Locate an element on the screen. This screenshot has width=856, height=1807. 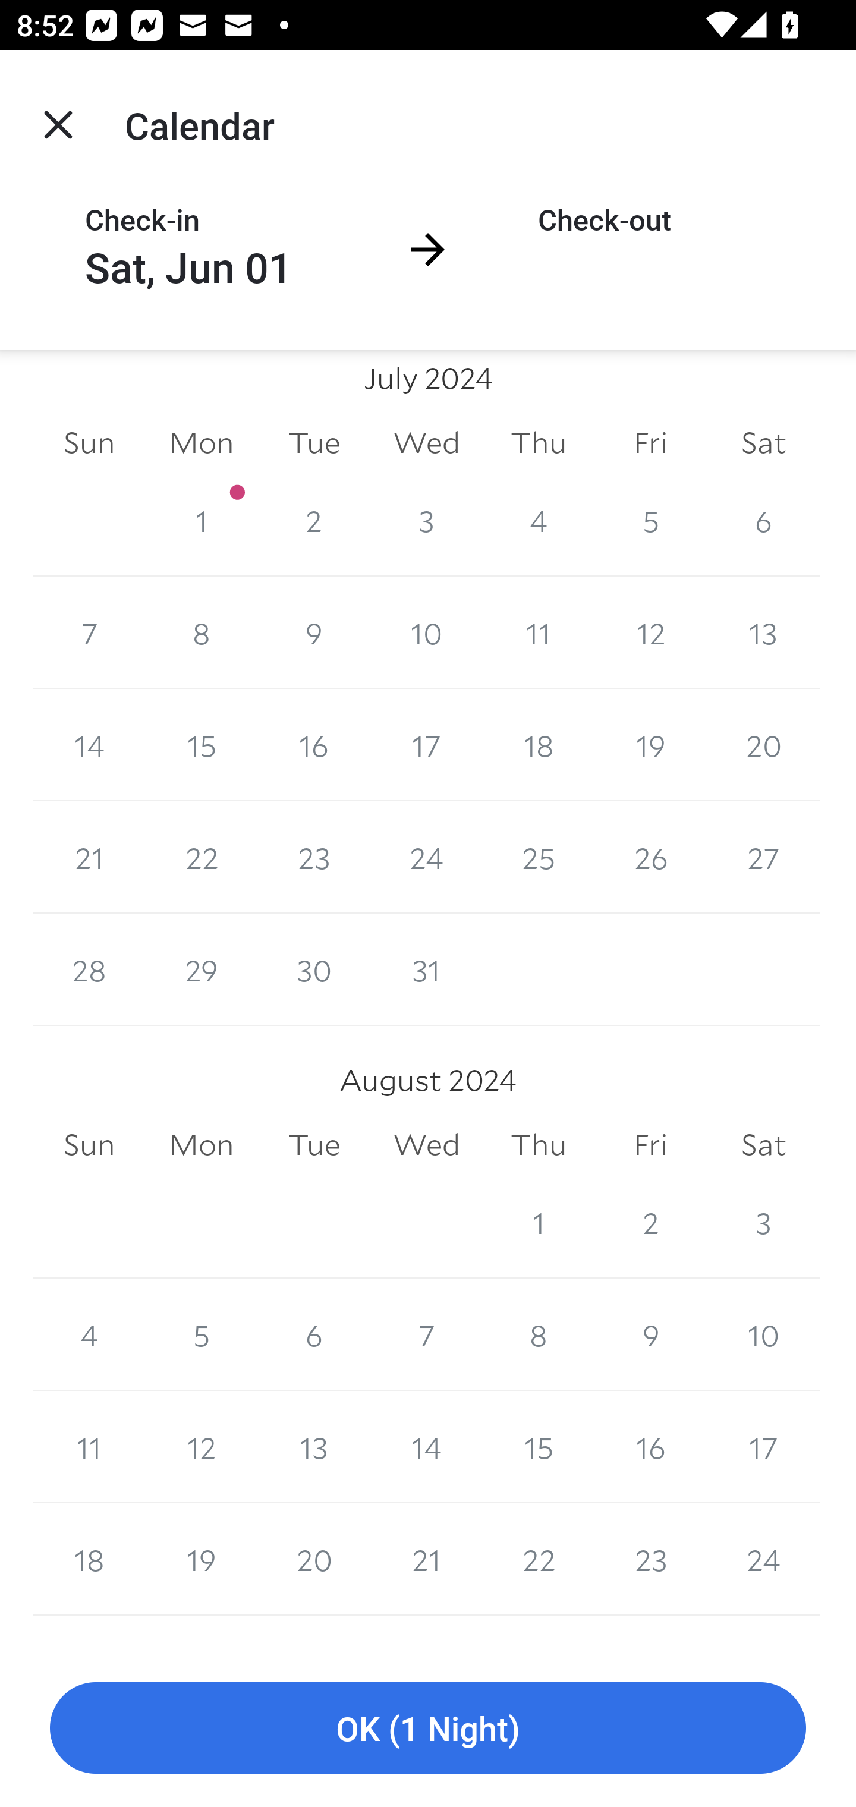
Sun is located at coordinates (89, 1144).